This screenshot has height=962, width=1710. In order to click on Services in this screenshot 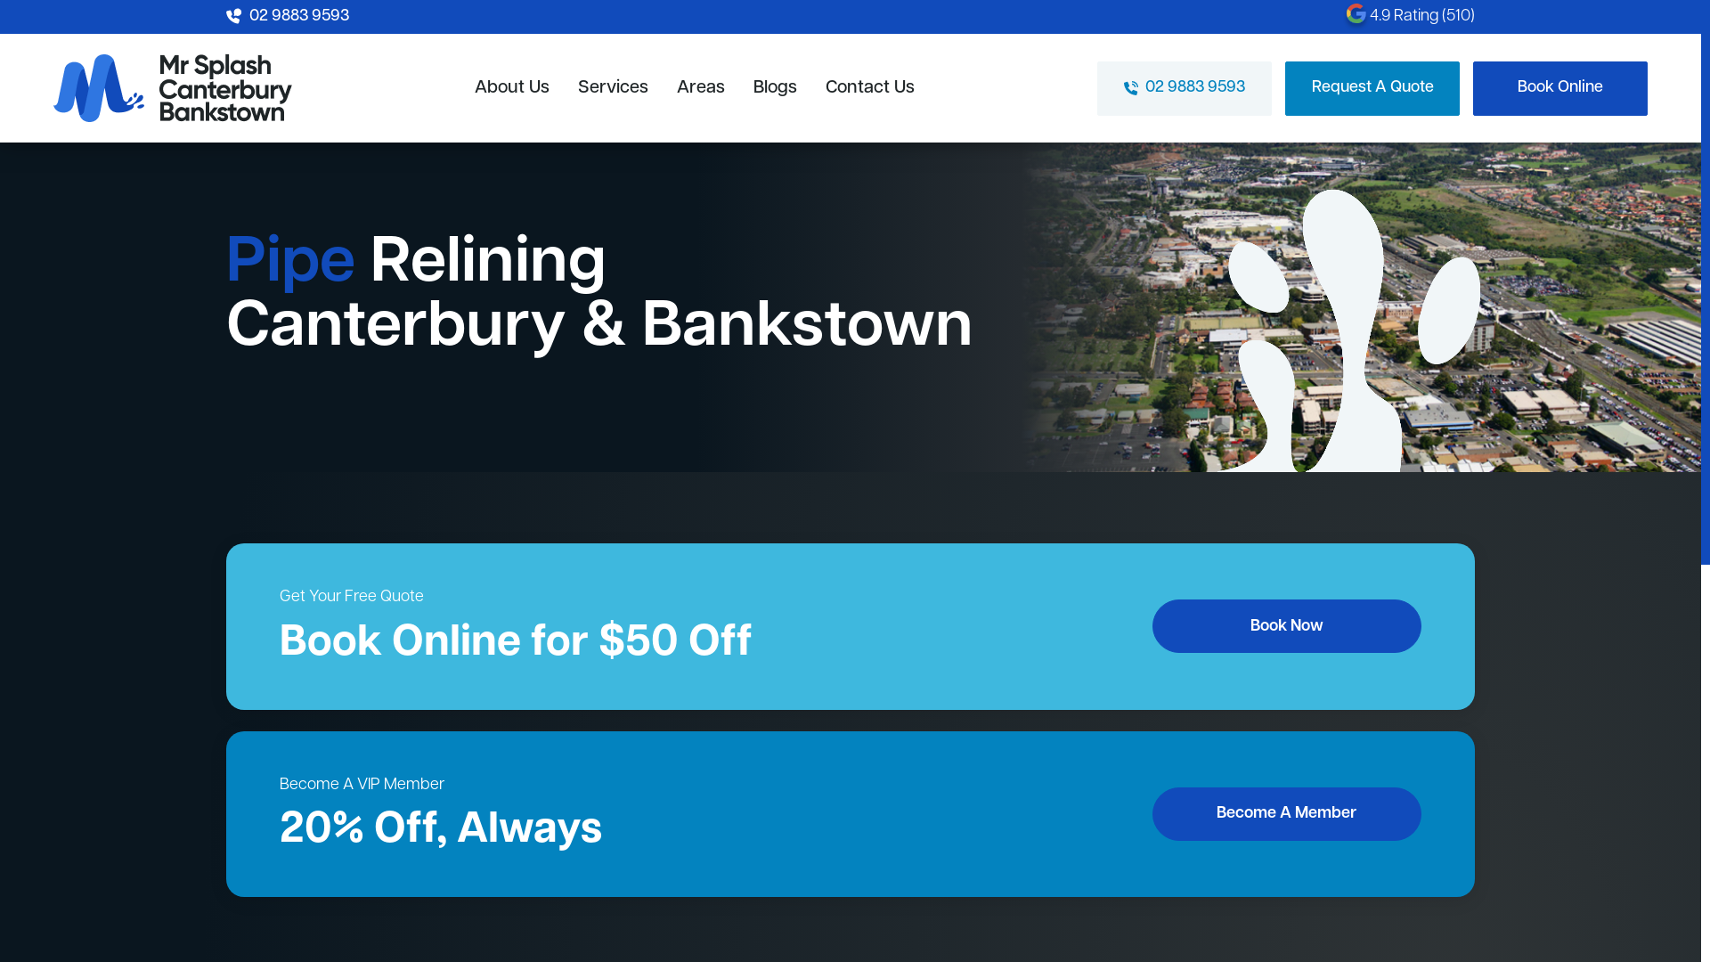, I will do `click(613, 87)`.